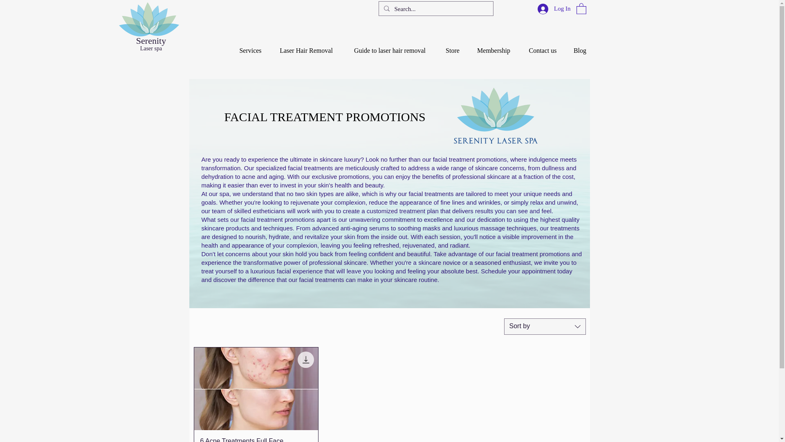 The width and height of the screenshot is (785, 442). I want to click on Serenity, so click(150, 41).